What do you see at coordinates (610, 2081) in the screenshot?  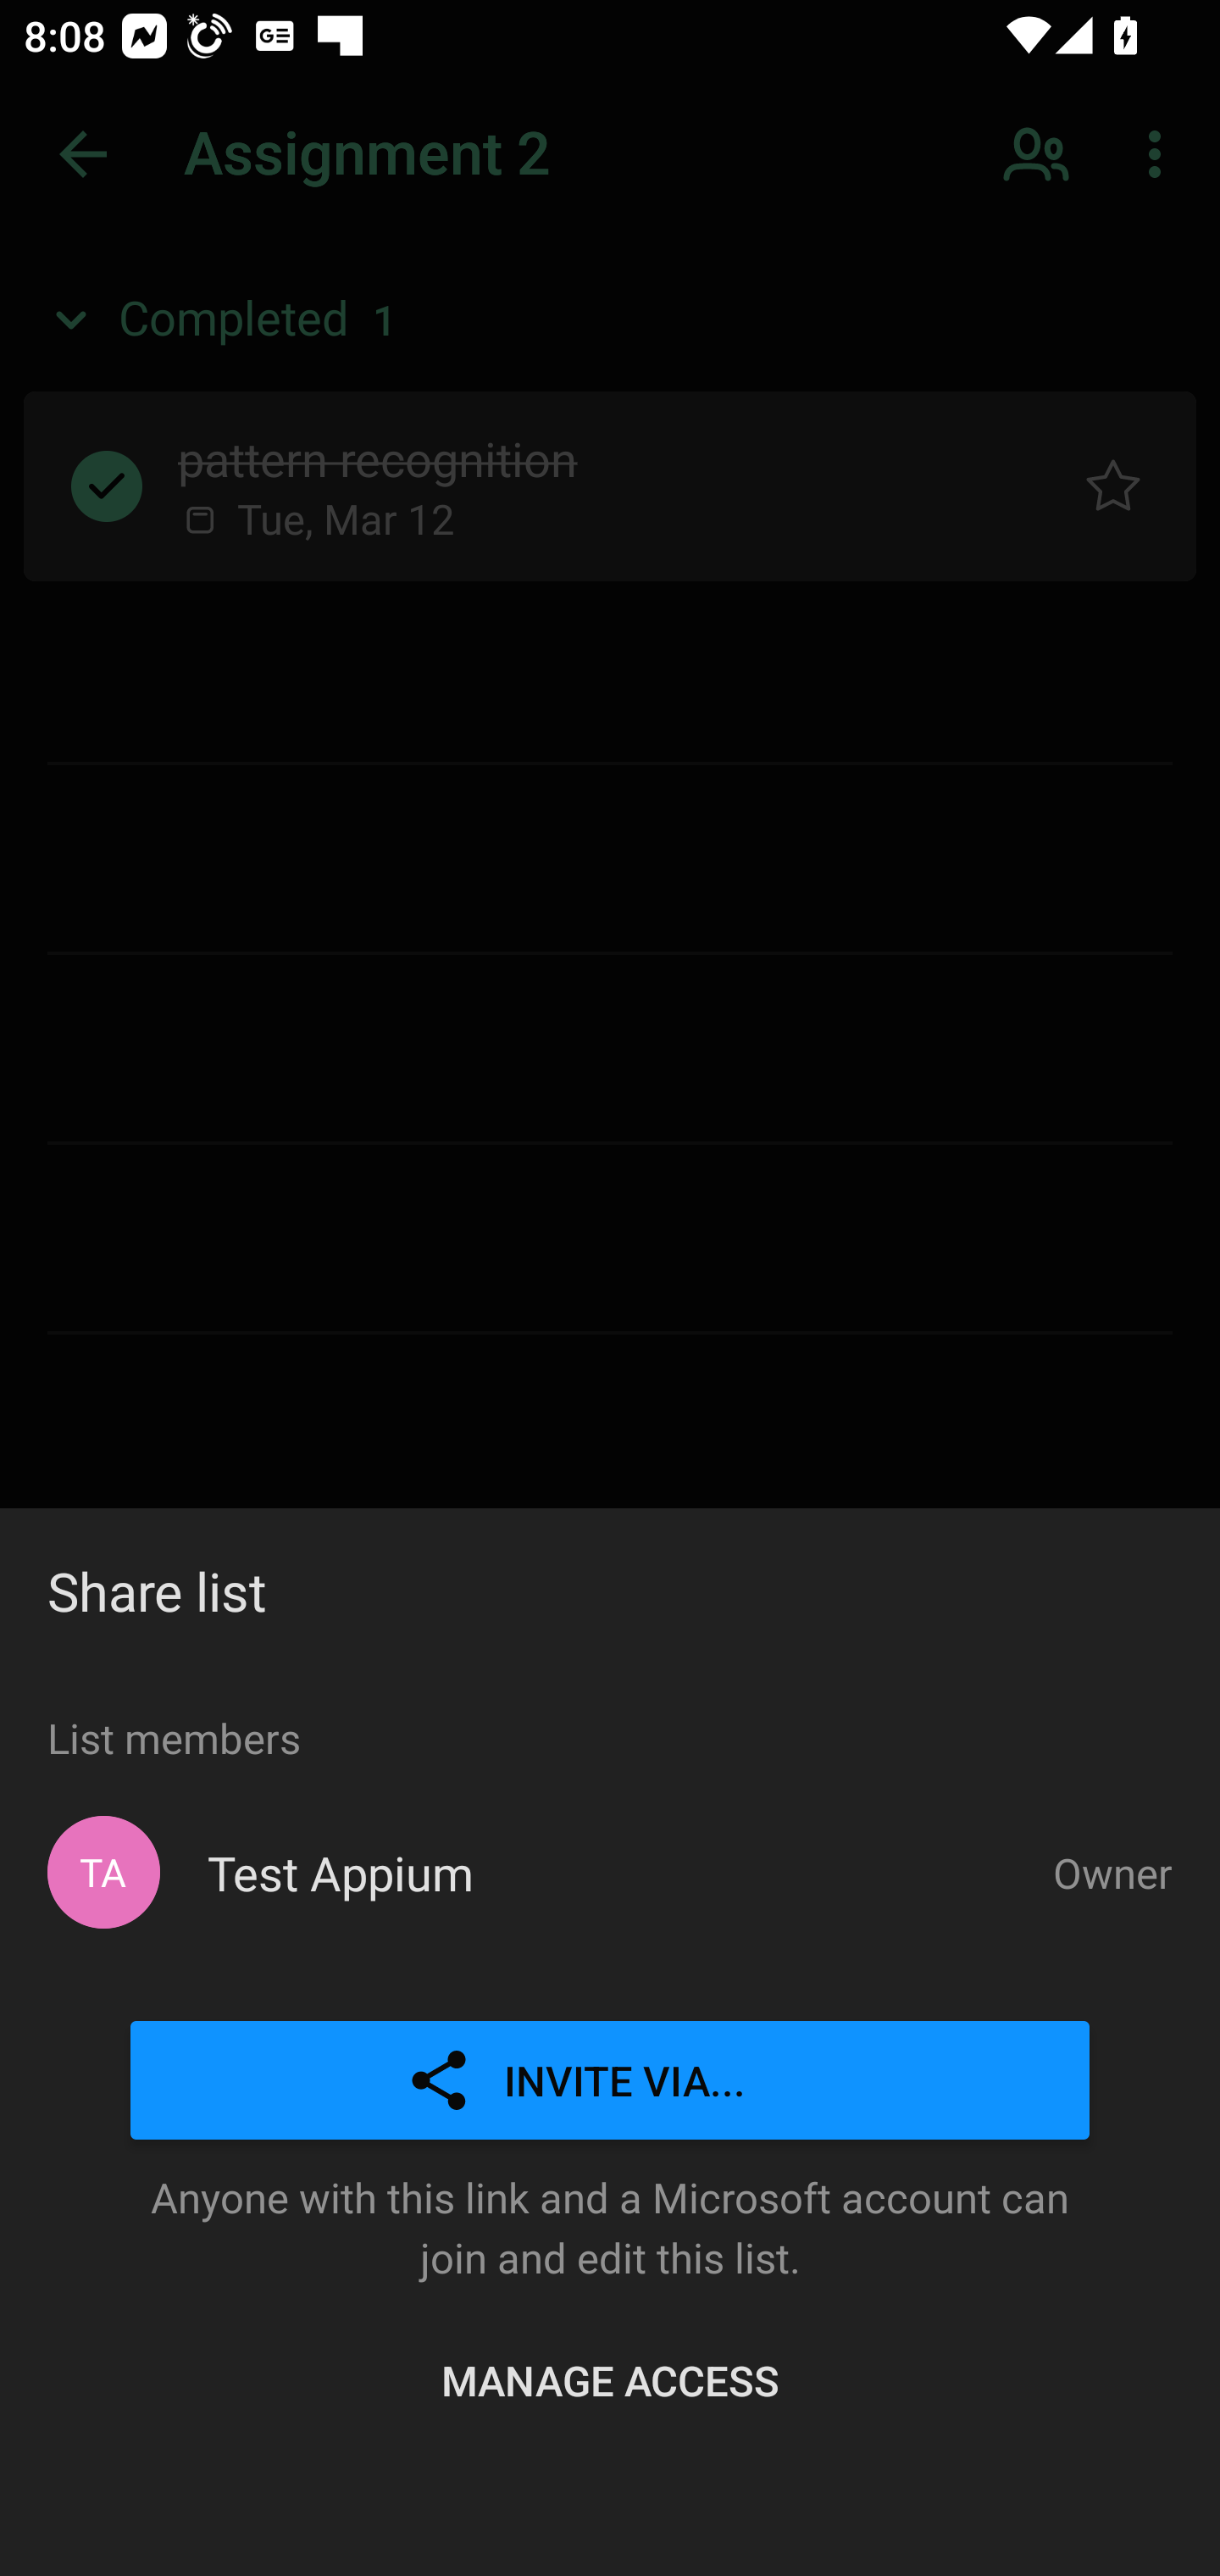 I see `INVITE VIA...` at bounding box center [610, 2081].